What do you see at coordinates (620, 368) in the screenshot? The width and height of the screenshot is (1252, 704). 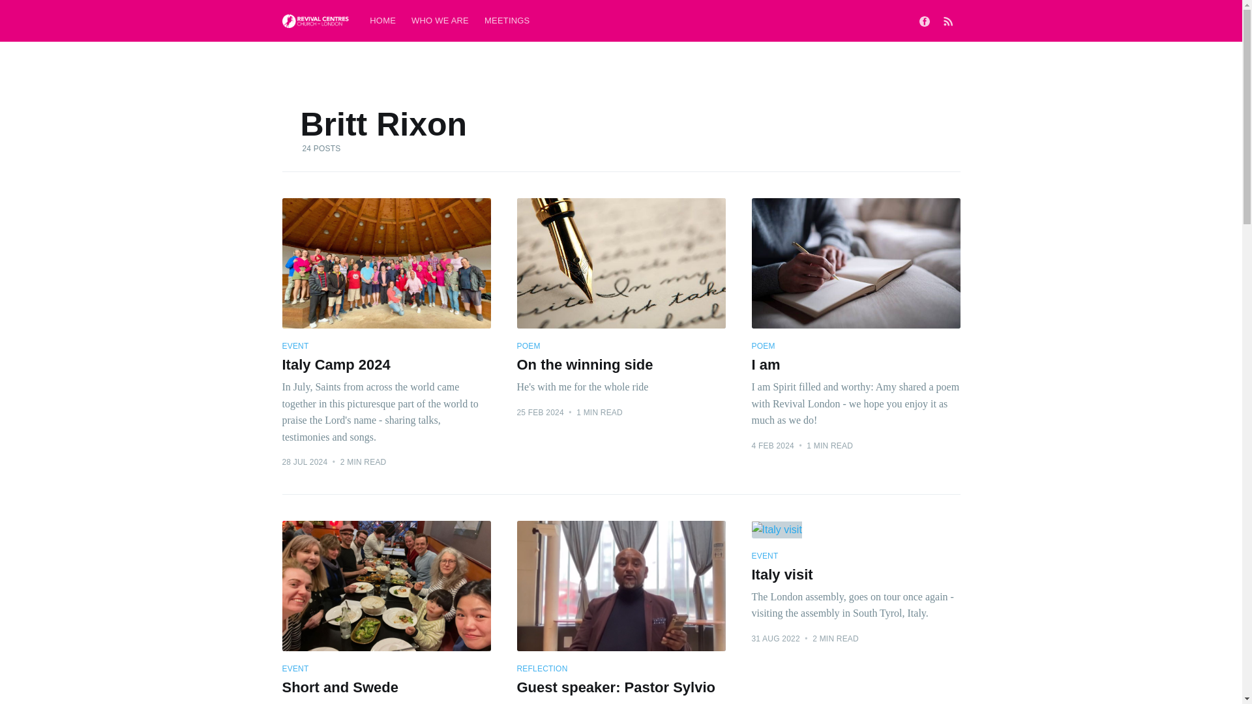 I see `HOME` at bounding box center [620, 368].